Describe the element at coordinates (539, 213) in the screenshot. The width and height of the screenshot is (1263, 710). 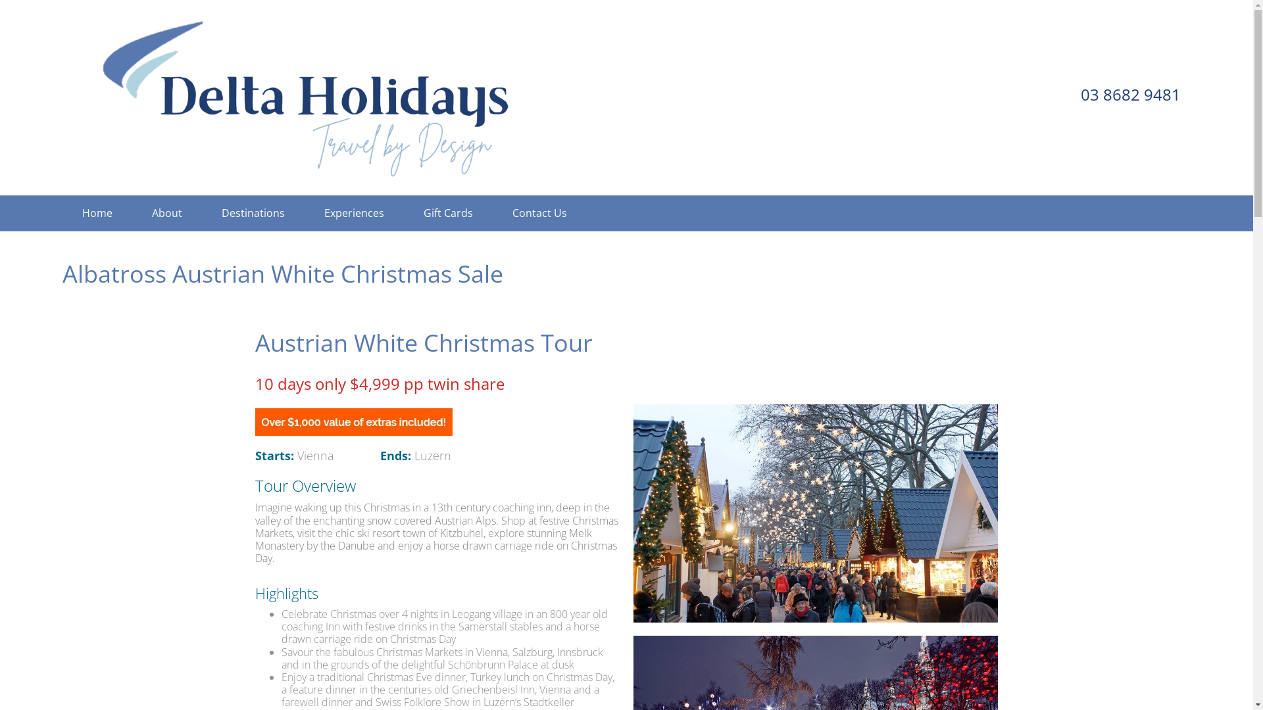
I see `Contact Us` at that location.